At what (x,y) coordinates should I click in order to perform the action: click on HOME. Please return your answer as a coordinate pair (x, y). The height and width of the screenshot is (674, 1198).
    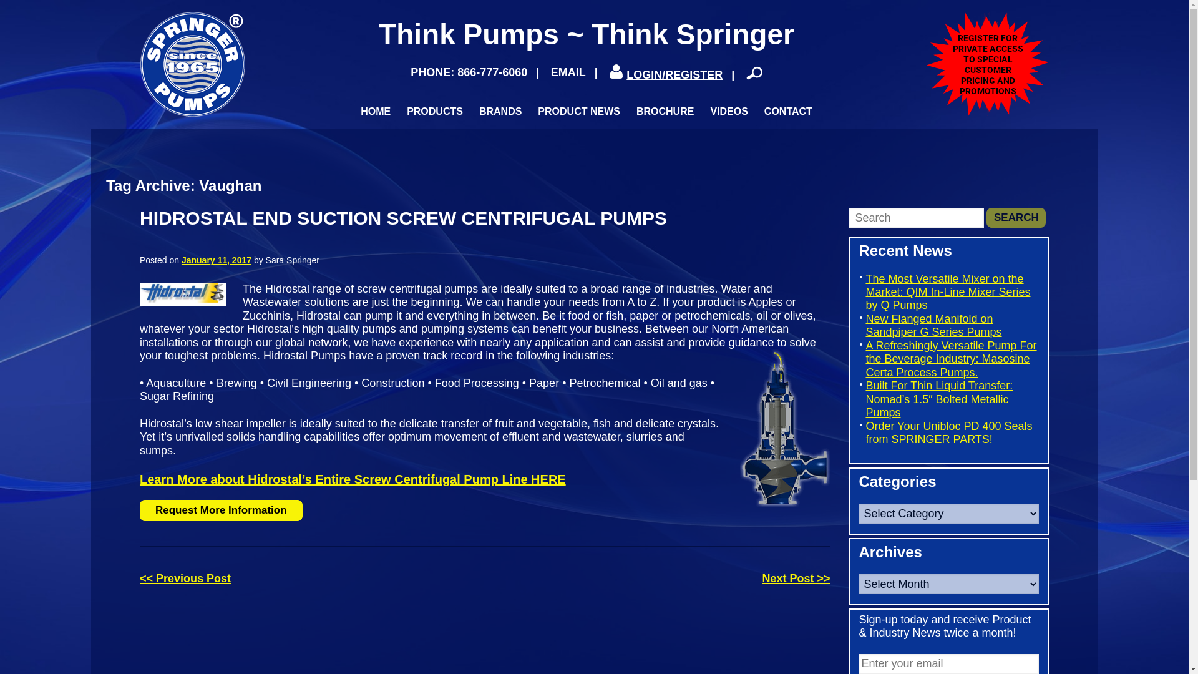
    Looking at the image, I should click on (376, 111).